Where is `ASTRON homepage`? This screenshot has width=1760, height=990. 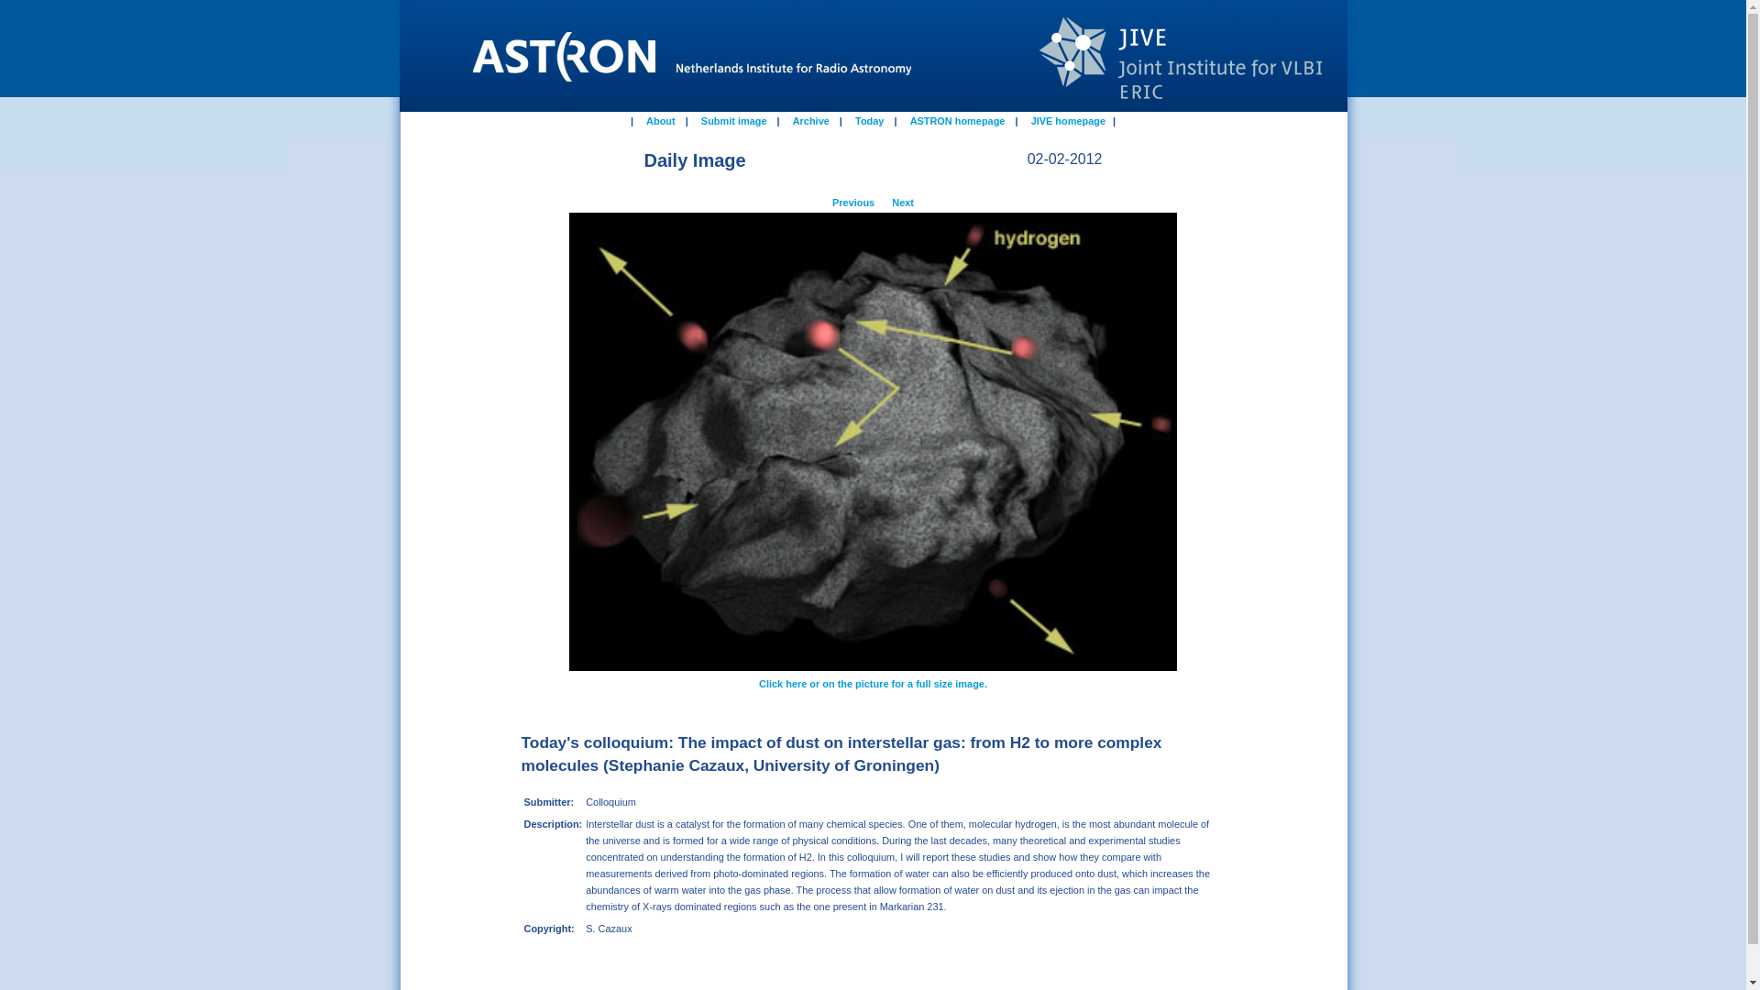 ASTRON homepage is located at coordinates (958, 119).